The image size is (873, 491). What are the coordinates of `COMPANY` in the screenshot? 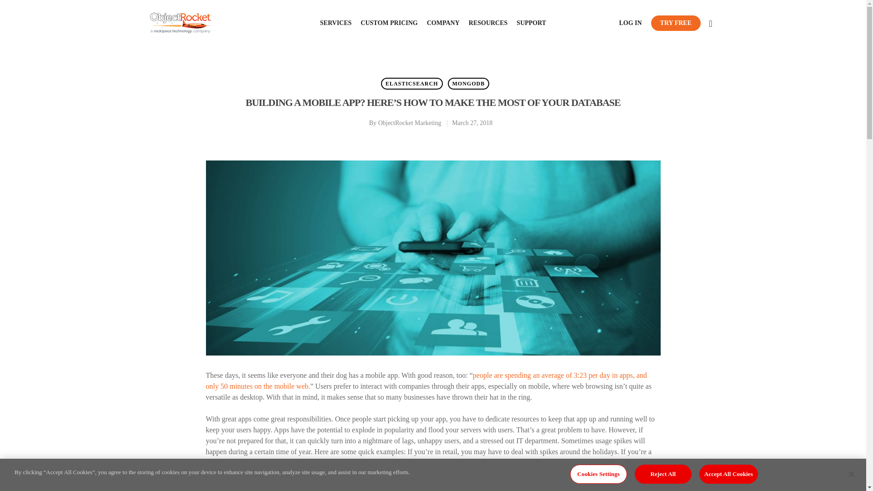 It's located at (443, 23).